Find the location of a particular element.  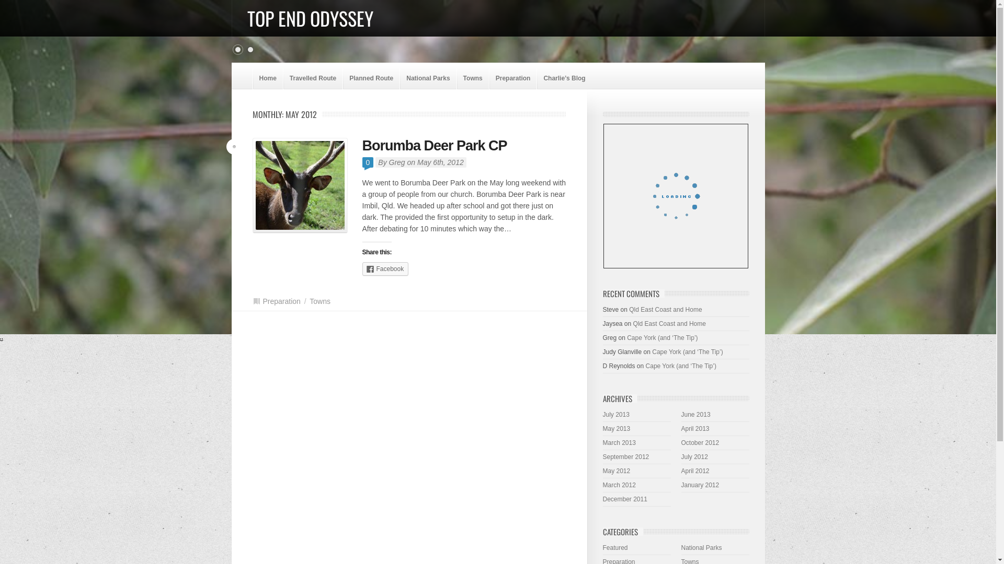

Facebook is located at coordinates (385, 269).